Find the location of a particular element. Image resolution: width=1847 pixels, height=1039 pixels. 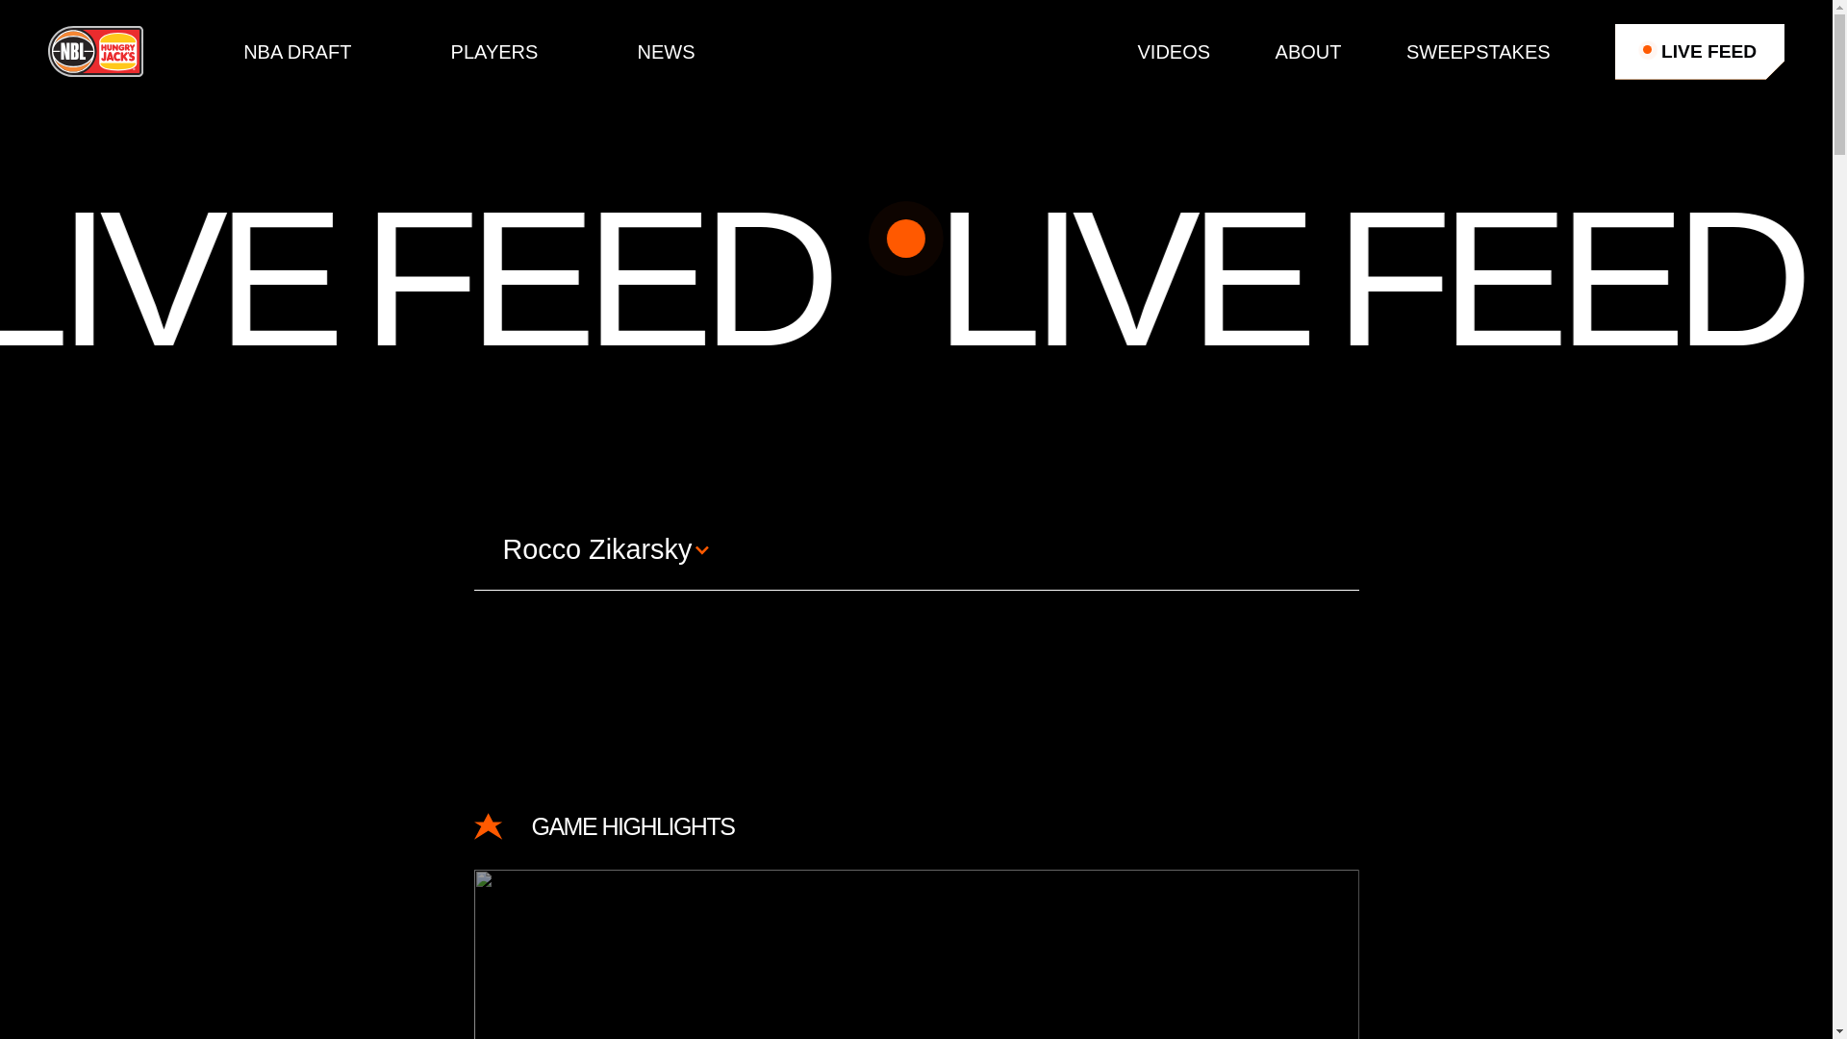

LIVE FEED is located at coordinates (1699, 52).